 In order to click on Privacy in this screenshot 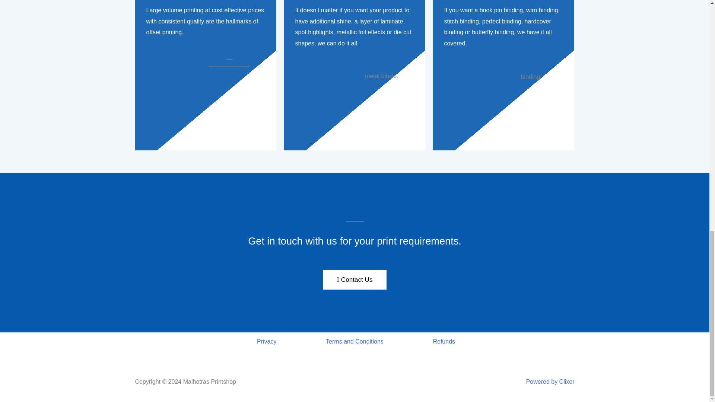, I will do `click(266, 341)`.